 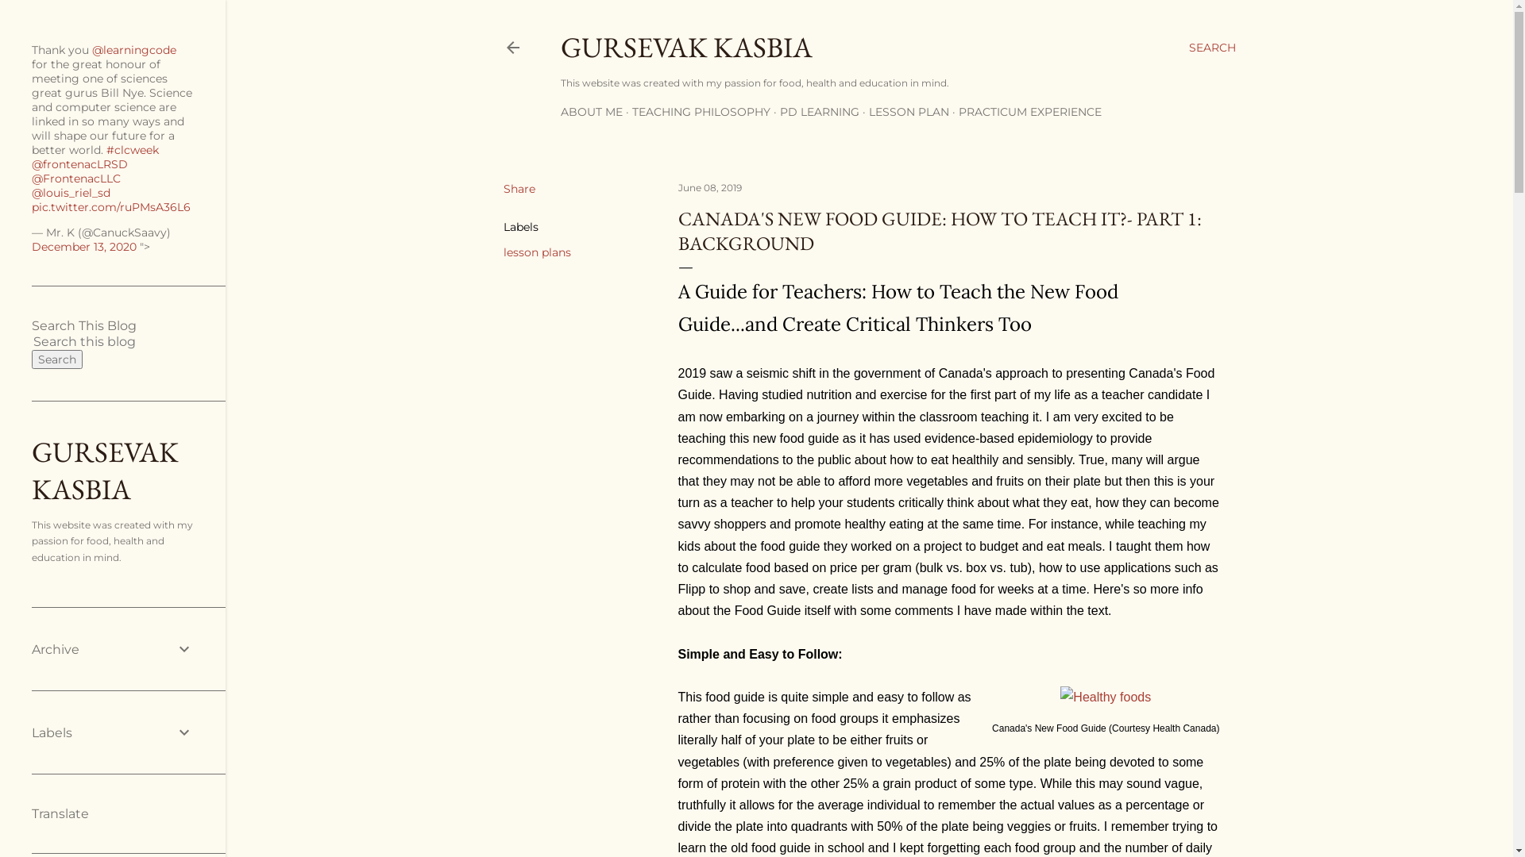 I want to click on @louis_riel_sd, so click(x=71, y=193).